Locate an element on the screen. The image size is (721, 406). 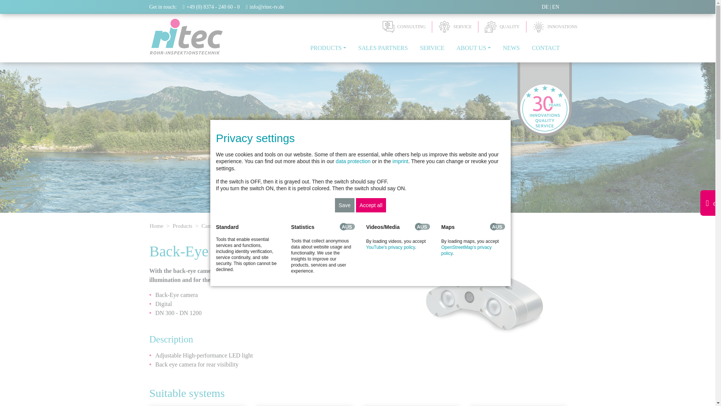
Products is located at coordinates (328, 48).